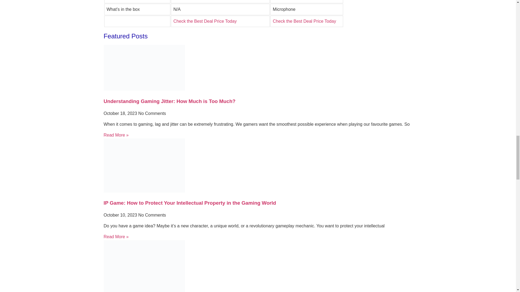 This screenshot has width=520, height=292. Describe the element at coordinates (304, 21) in the screenshot. I see `Check the Best Deal Price Today` at that location.